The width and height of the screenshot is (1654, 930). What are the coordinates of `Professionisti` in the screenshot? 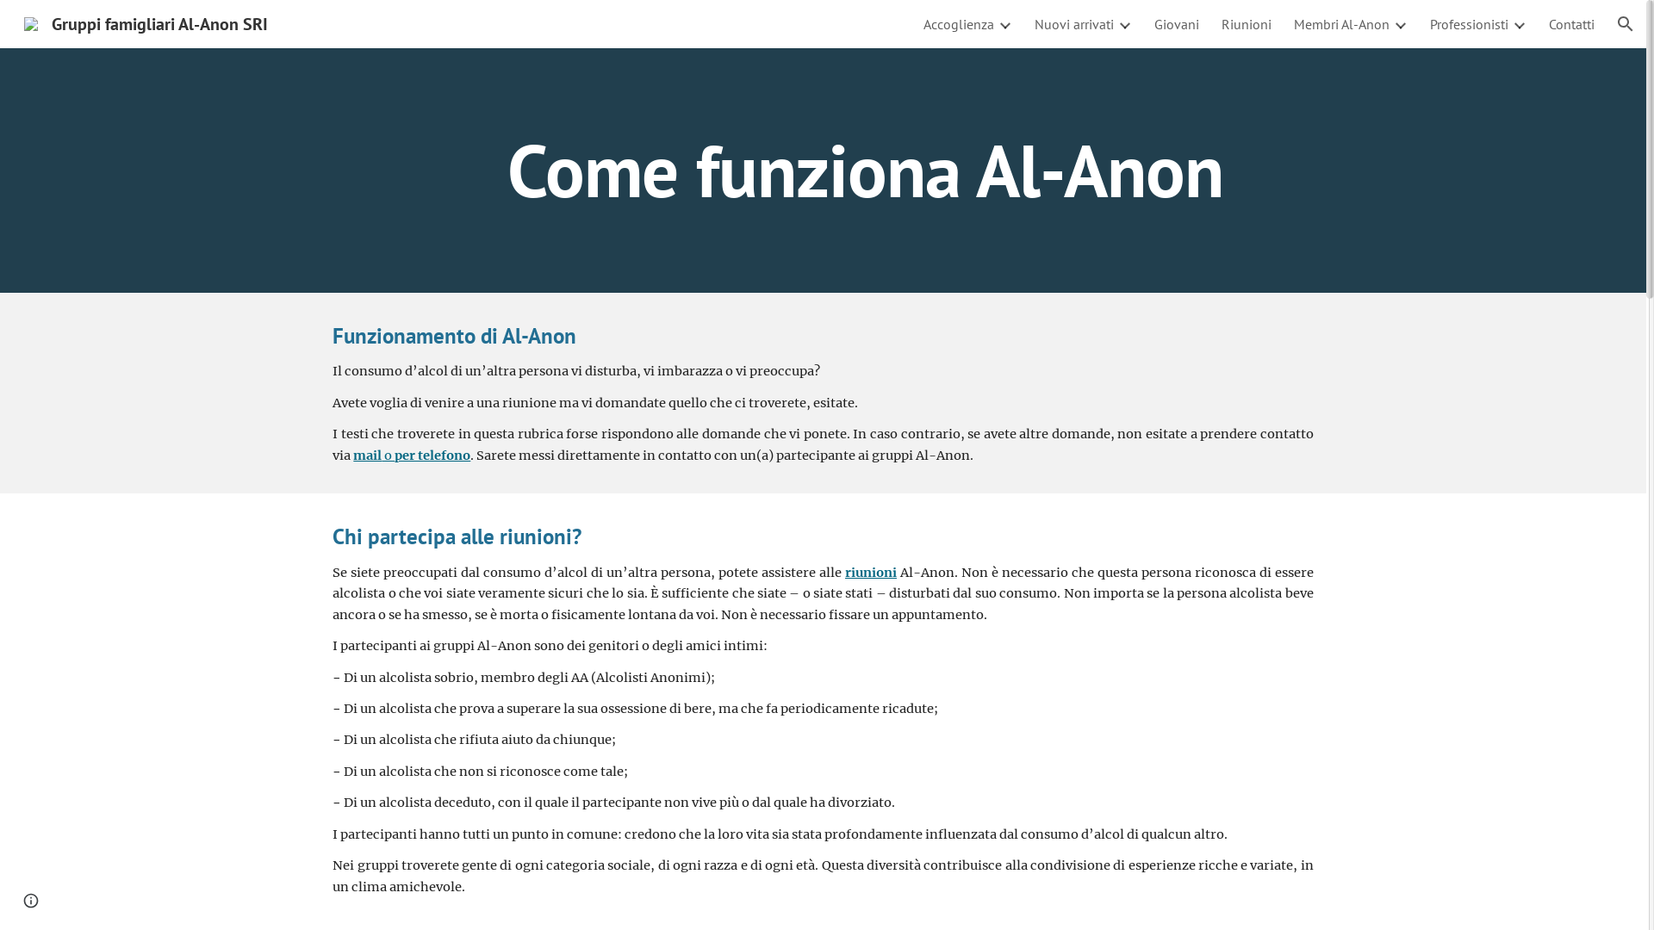 It's located at (1470, 24).